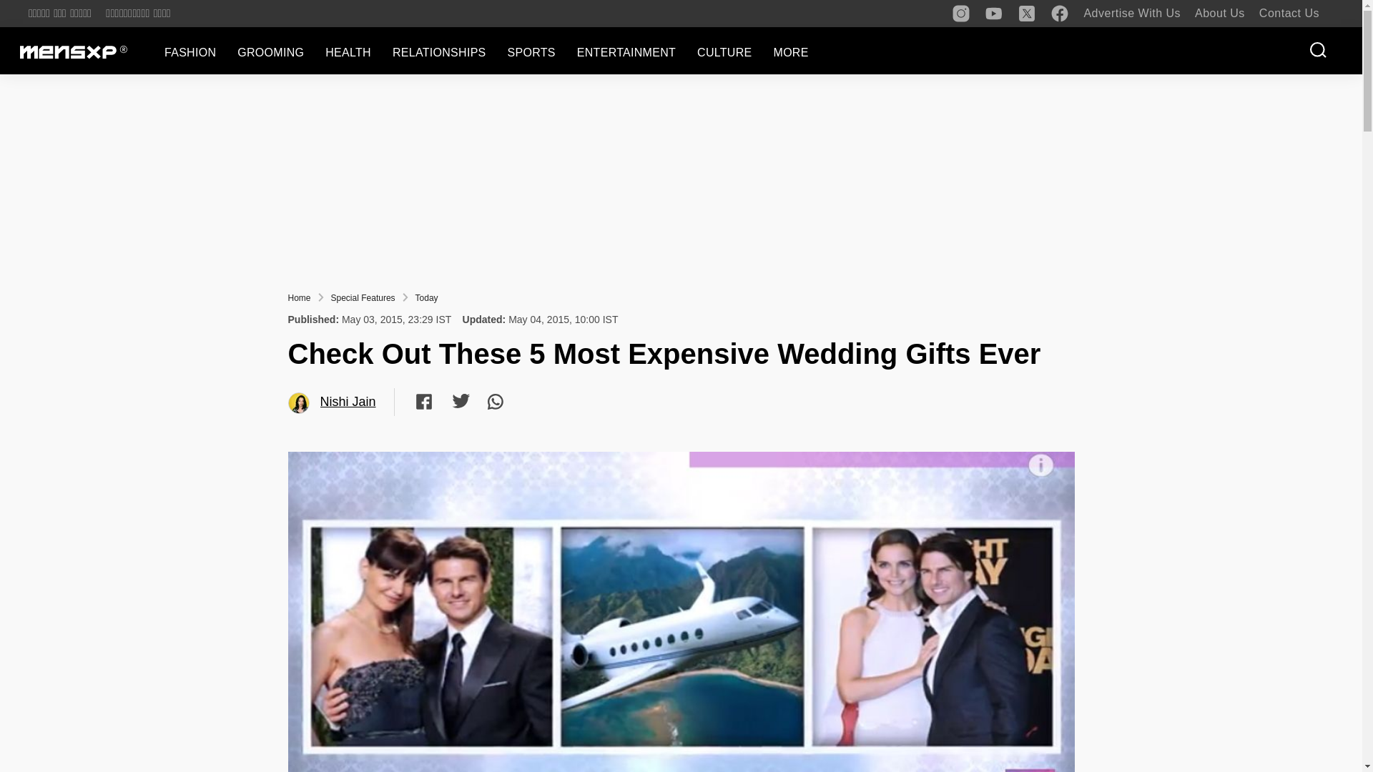 Image resolution: width=1373 pixels, height=772 pixels. Describe the element at coordinates (1220, 13) in the screenshot. I see `About Us` at that location.